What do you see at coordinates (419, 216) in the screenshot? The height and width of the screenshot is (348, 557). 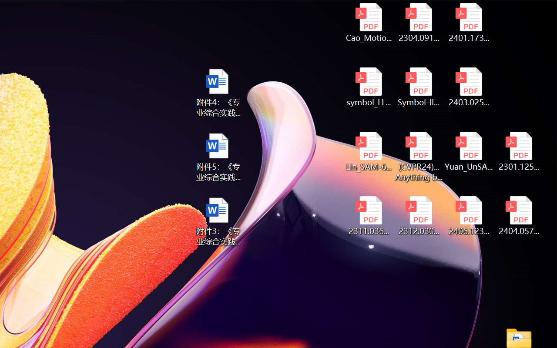 I see `2312.03032v2.pdf` at bounding box center [419, 216].